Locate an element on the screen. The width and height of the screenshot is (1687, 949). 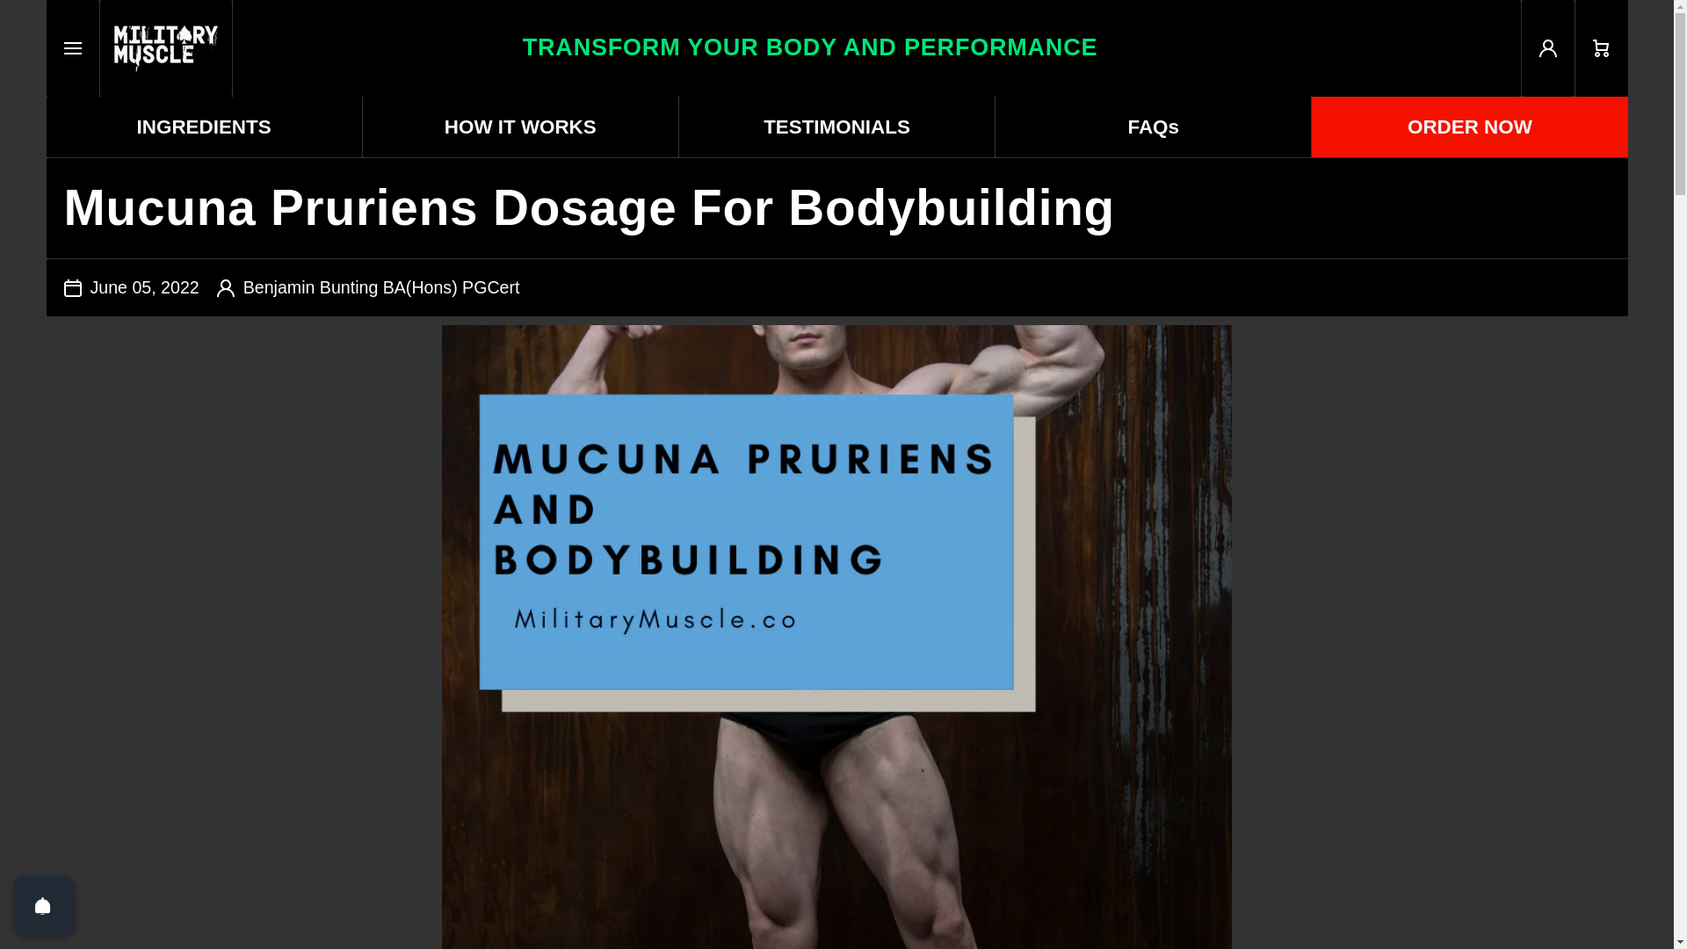
TESTIMONIALS is located at coordinates (1469, 127).